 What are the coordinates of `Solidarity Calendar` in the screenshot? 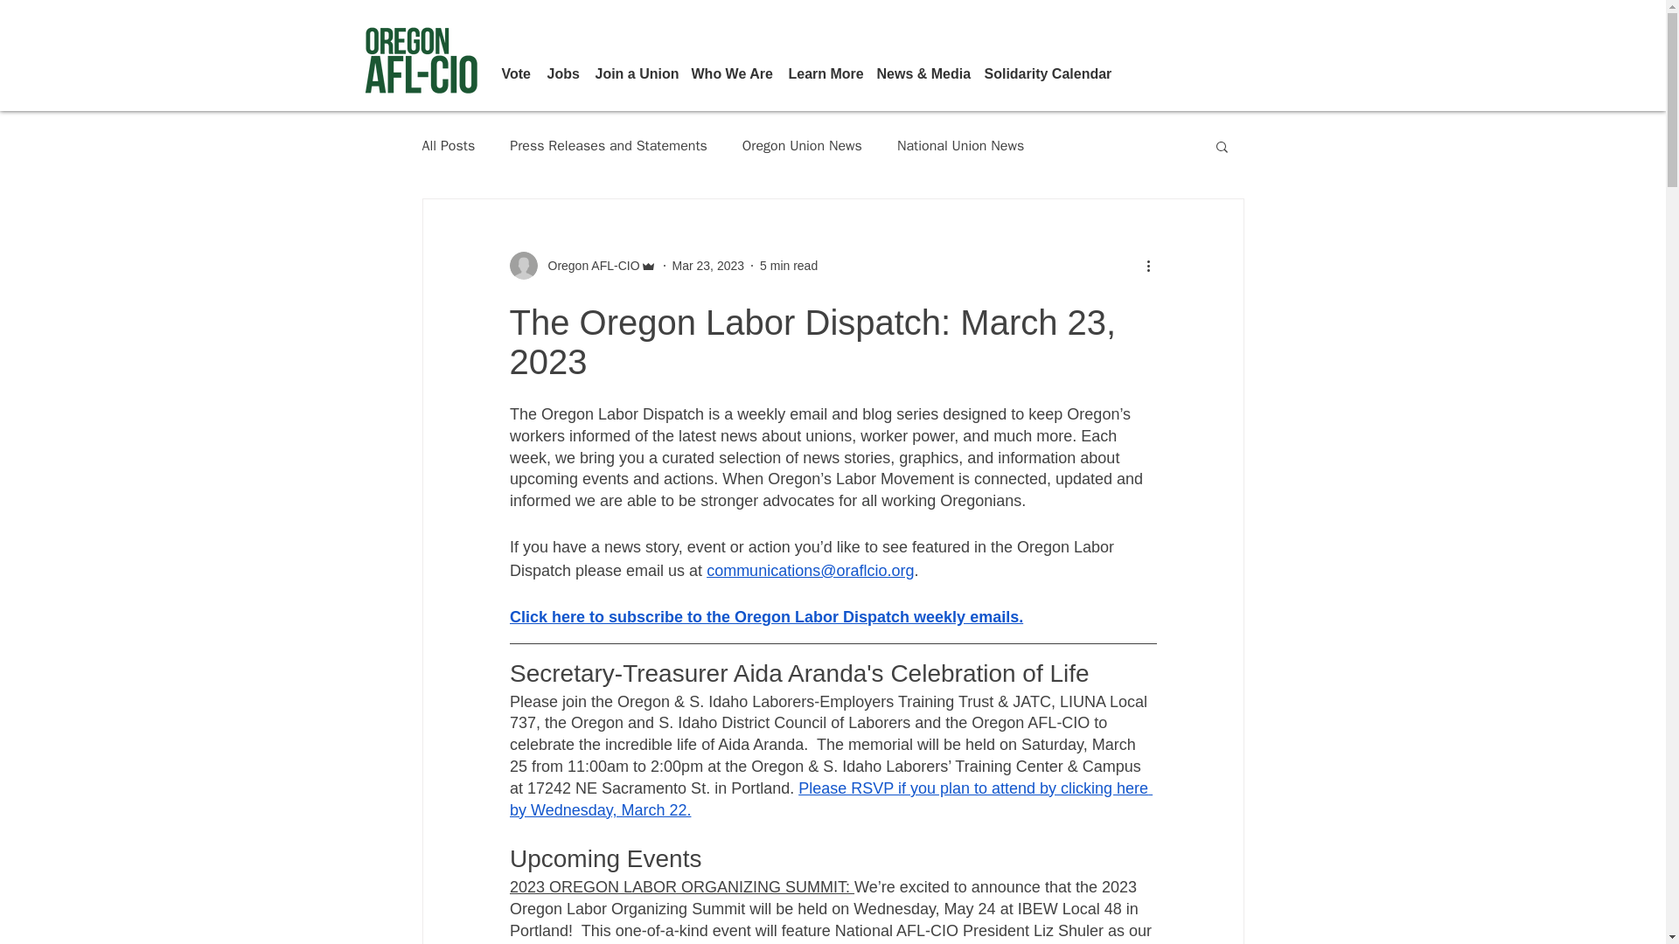 It's located at (1042, 73).